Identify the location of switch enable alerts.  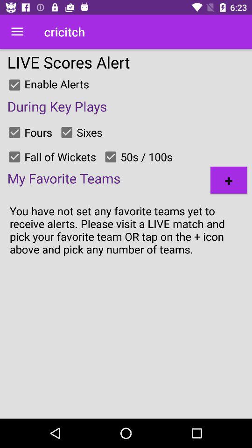
(14, 85).